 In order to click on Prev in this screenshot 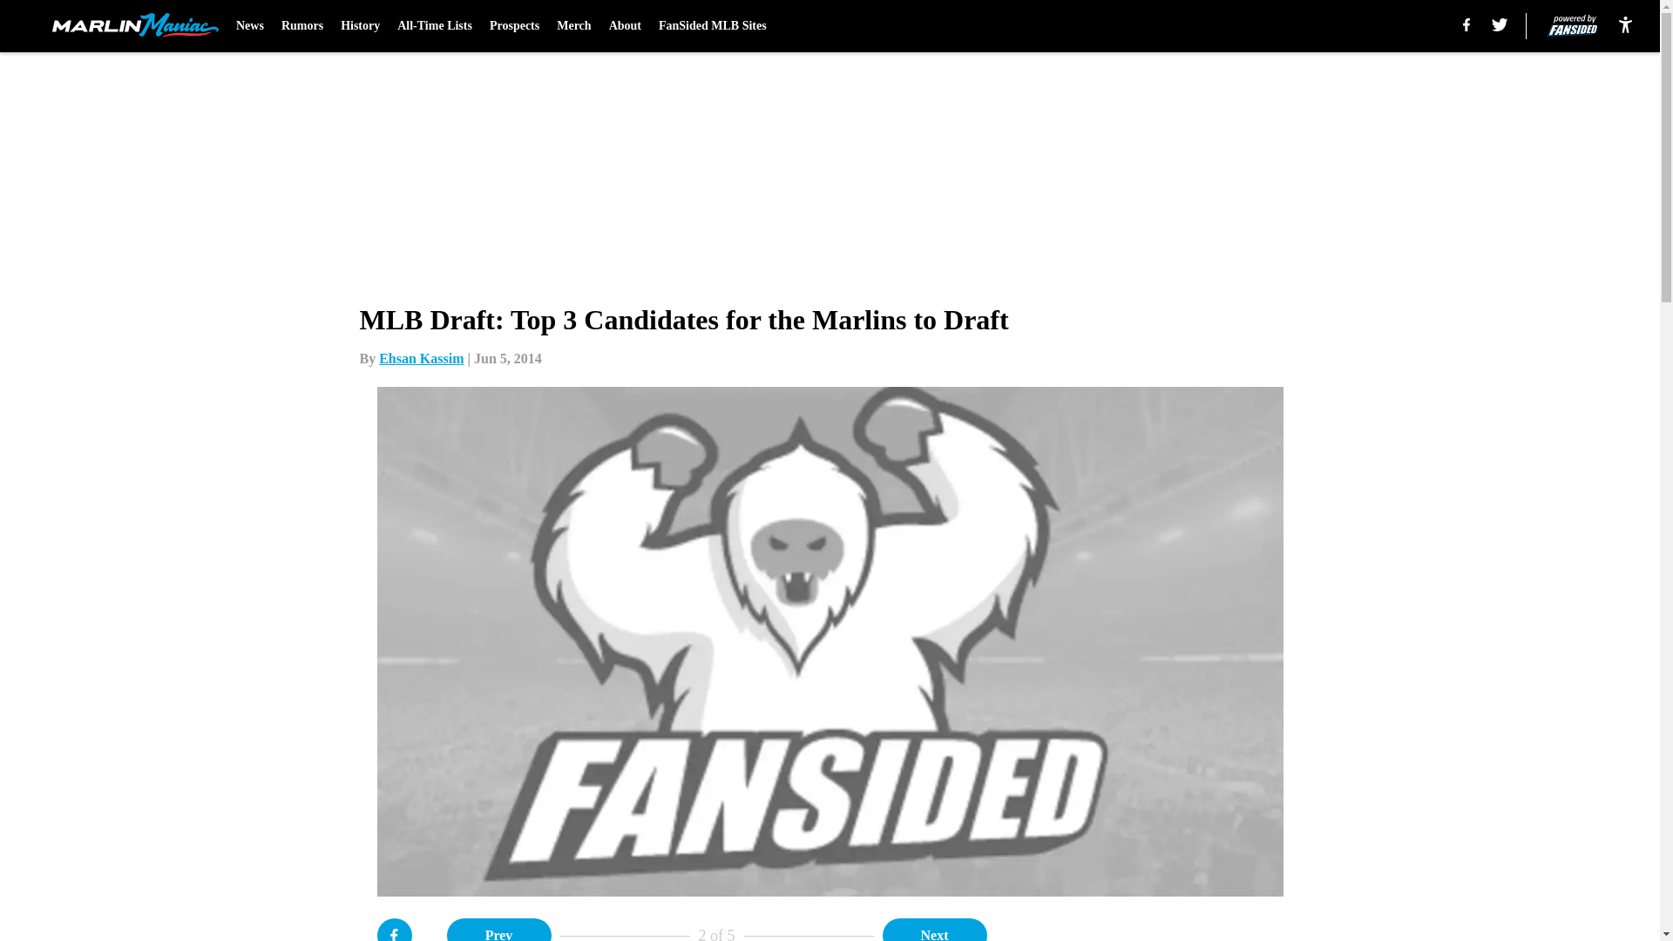, I will do `click(498, 930)`.